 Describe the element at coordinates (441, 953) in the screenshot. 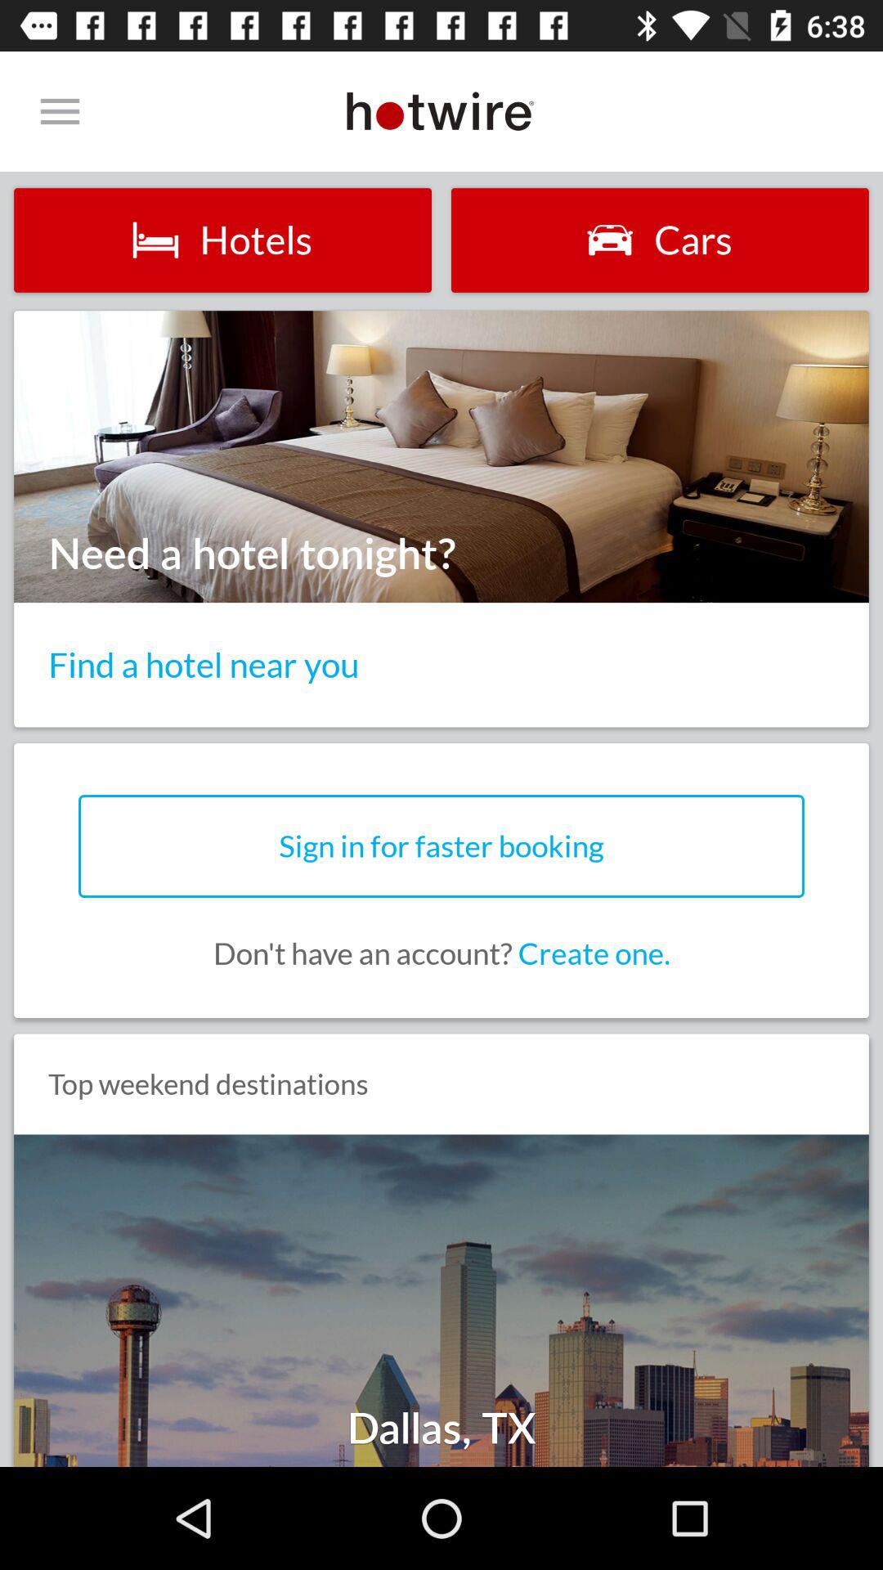

I see `turn on the icon above the top weekend destinations` at that location.